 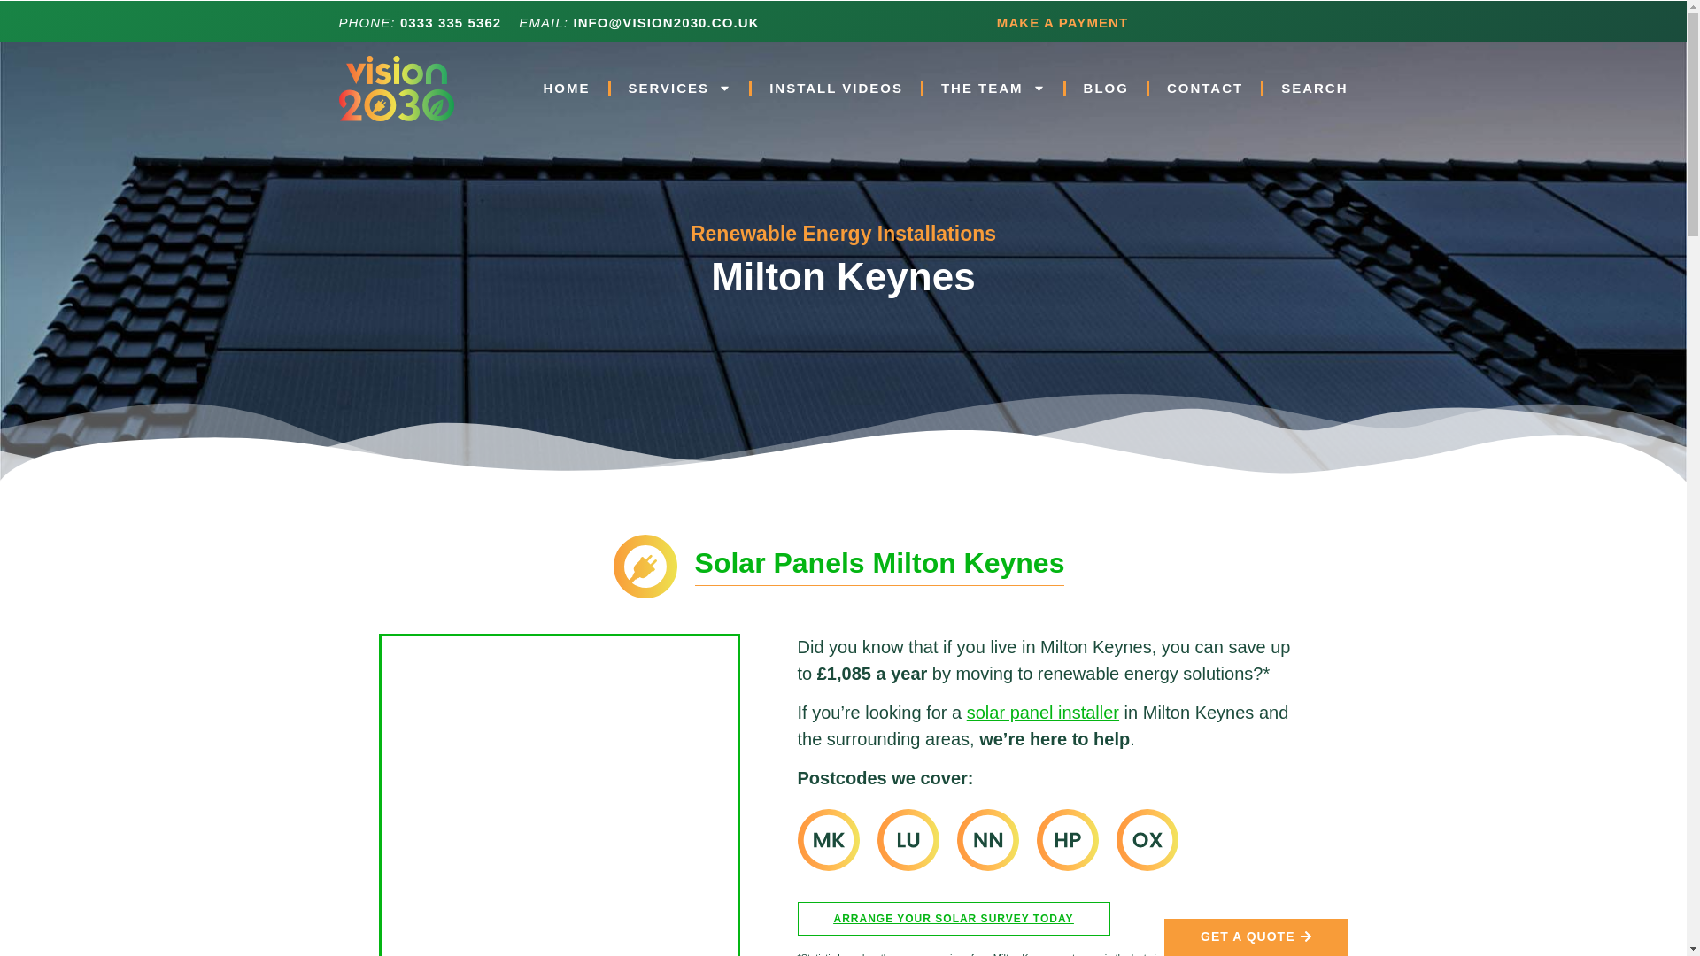 What do you see at coordinates (420, 22) in the screenshot?
I see `PHONE: 0333 335 5362` at bounding box center [420, 22].